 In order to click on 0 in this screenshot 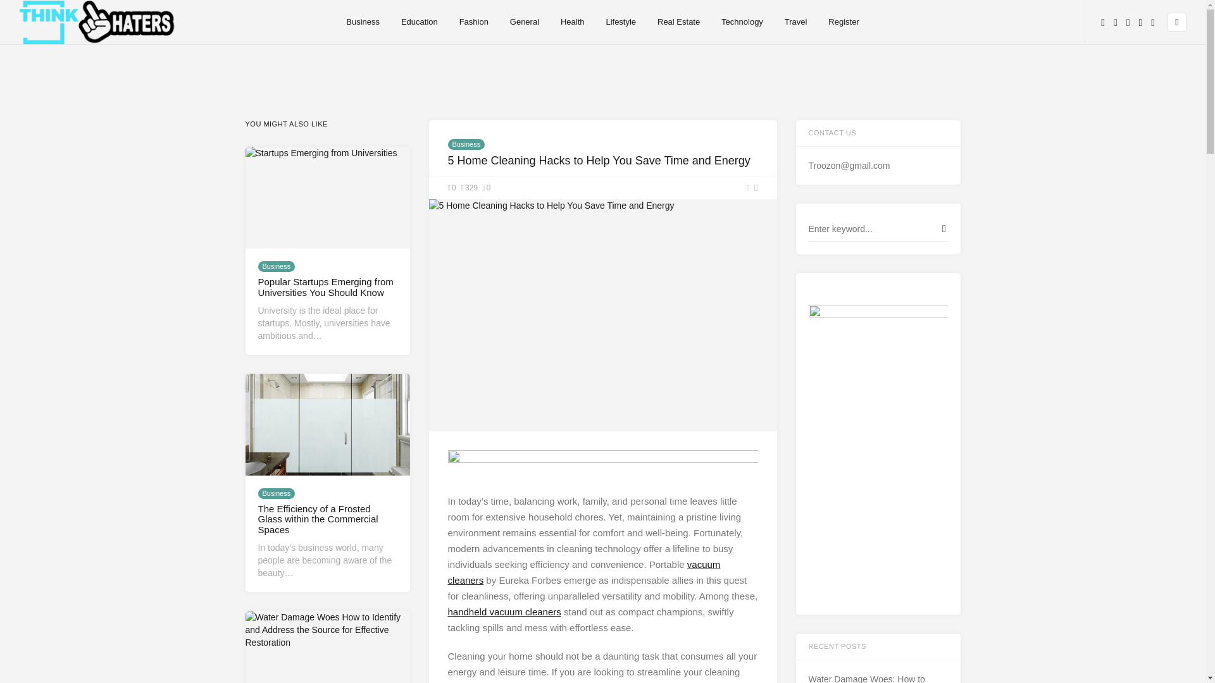, I will do `click(452, 187)`.